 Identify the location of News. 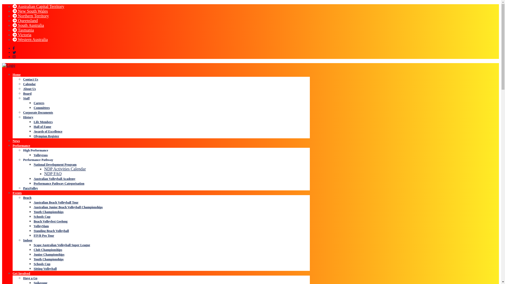
(16, 141).